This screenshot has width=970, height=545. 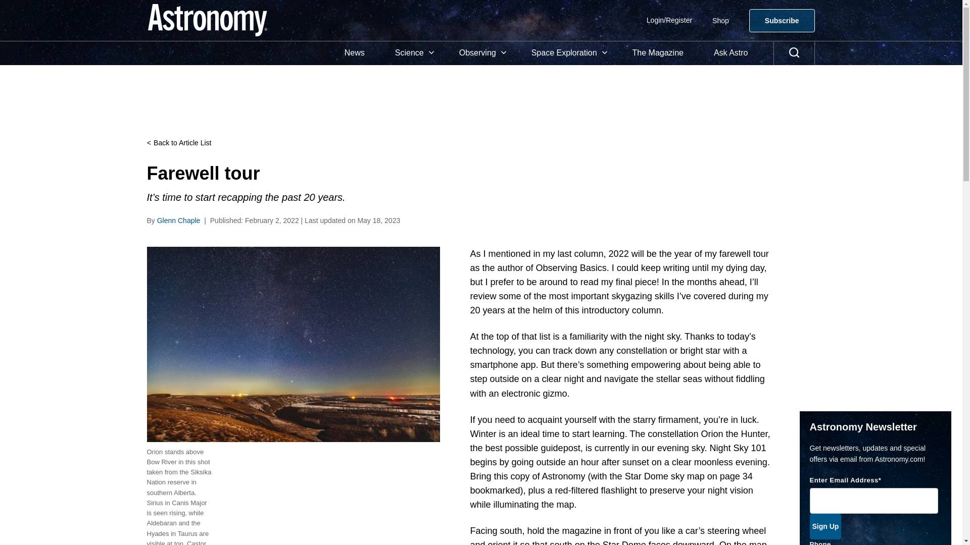 What do you see at coordinates (480, 53) in the screenshot?
I see `Observing` at bounding box center [480, 53].